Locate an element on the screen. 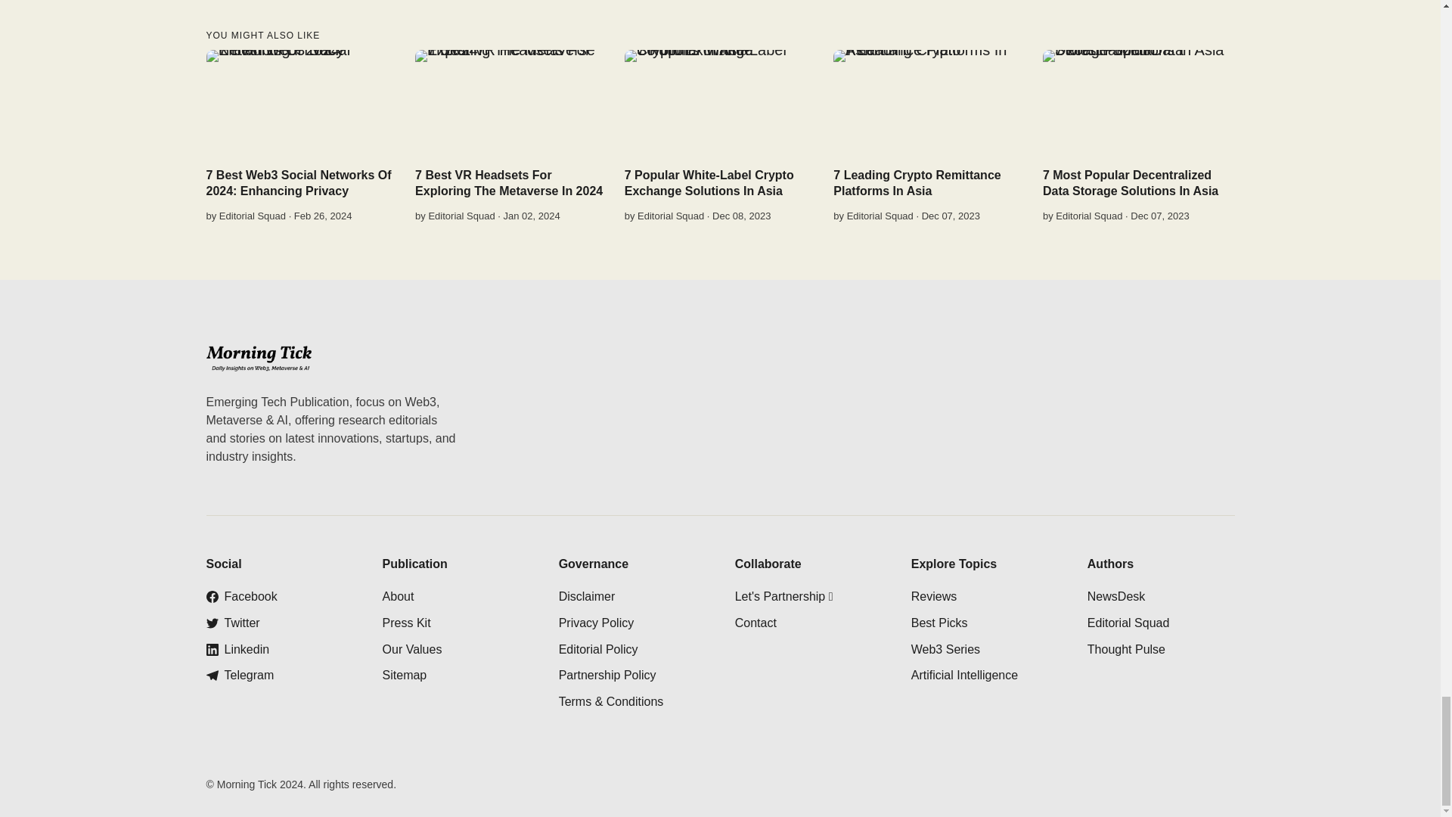 This screenshot has width=1452, height=817. Editorial Squad is located at coordinates (253, 215).